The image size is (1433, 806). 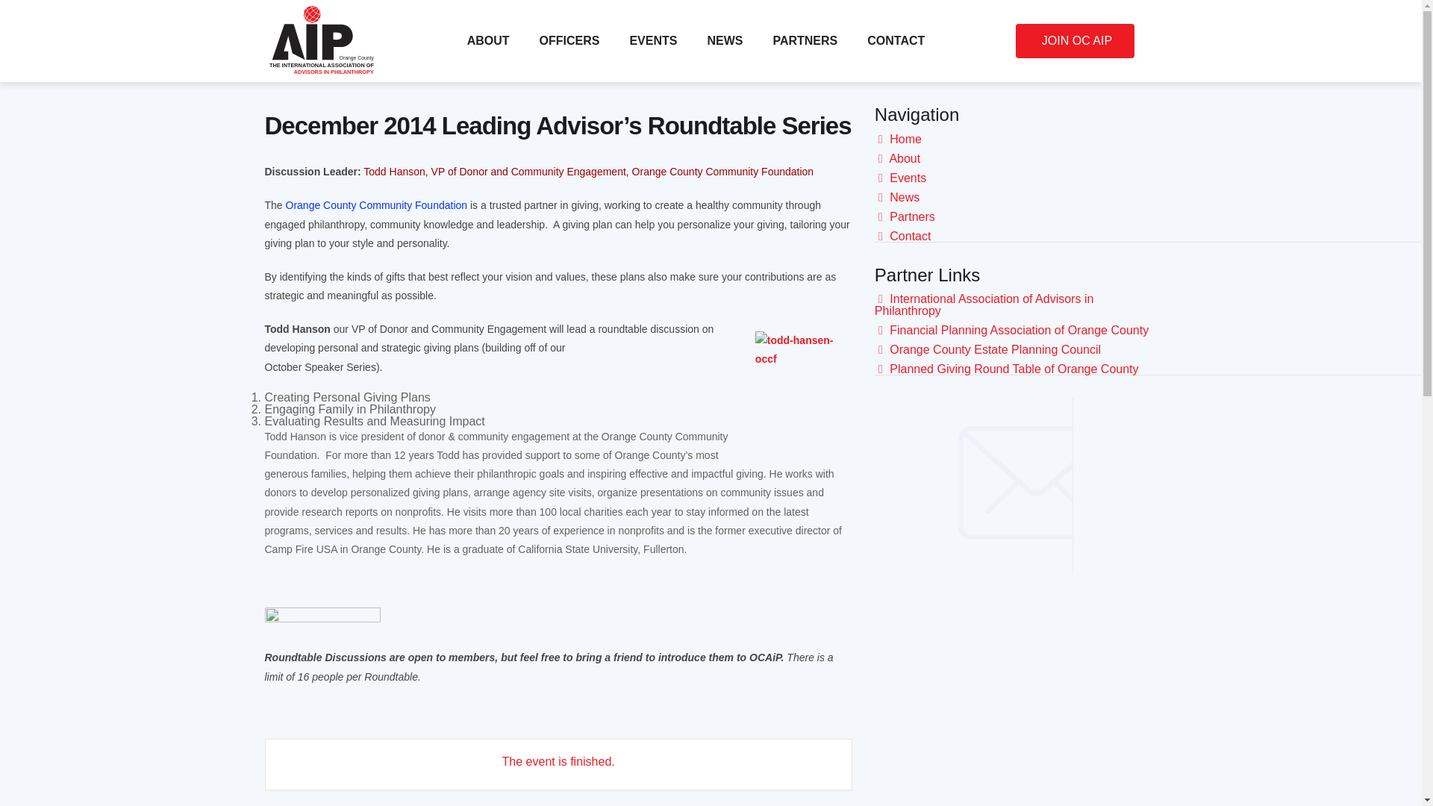 What do you see at coordinates (488, 40) in the screenshot?
I see `ABOUT` at bounding box center [488, 40].